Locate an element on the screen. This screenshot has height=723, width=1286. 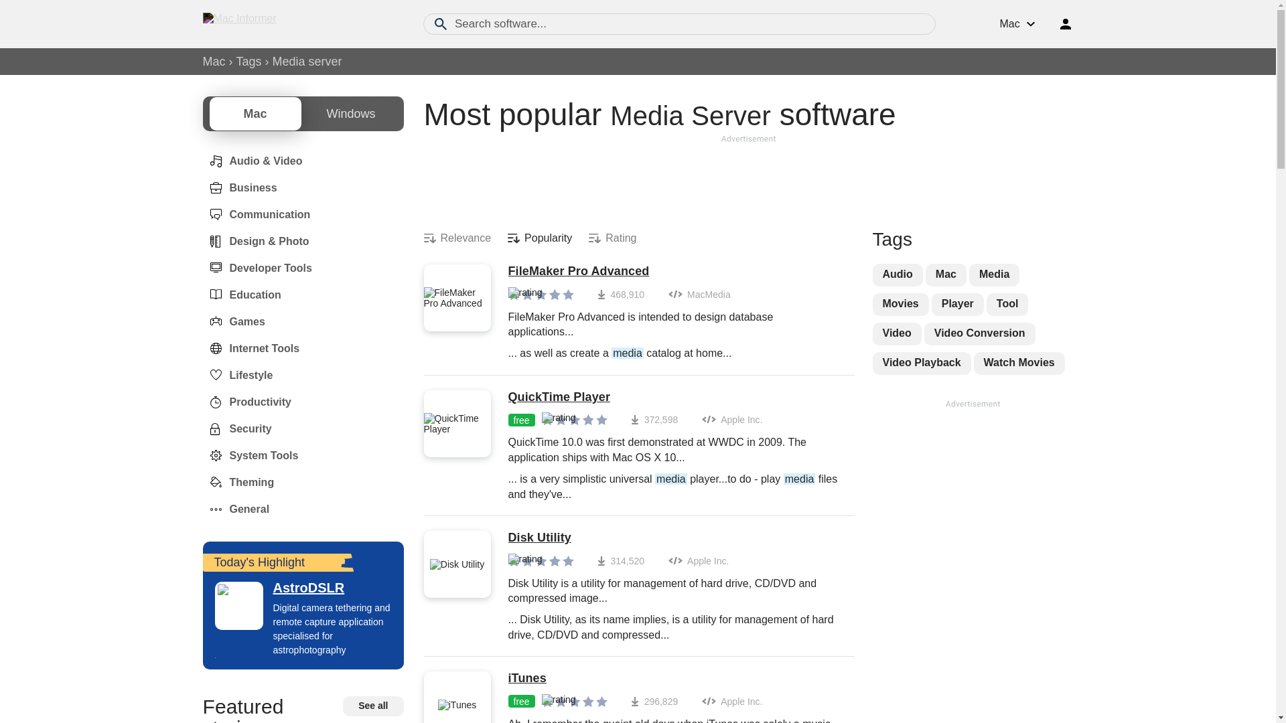
iTunes is located at coordinates (674, 679).